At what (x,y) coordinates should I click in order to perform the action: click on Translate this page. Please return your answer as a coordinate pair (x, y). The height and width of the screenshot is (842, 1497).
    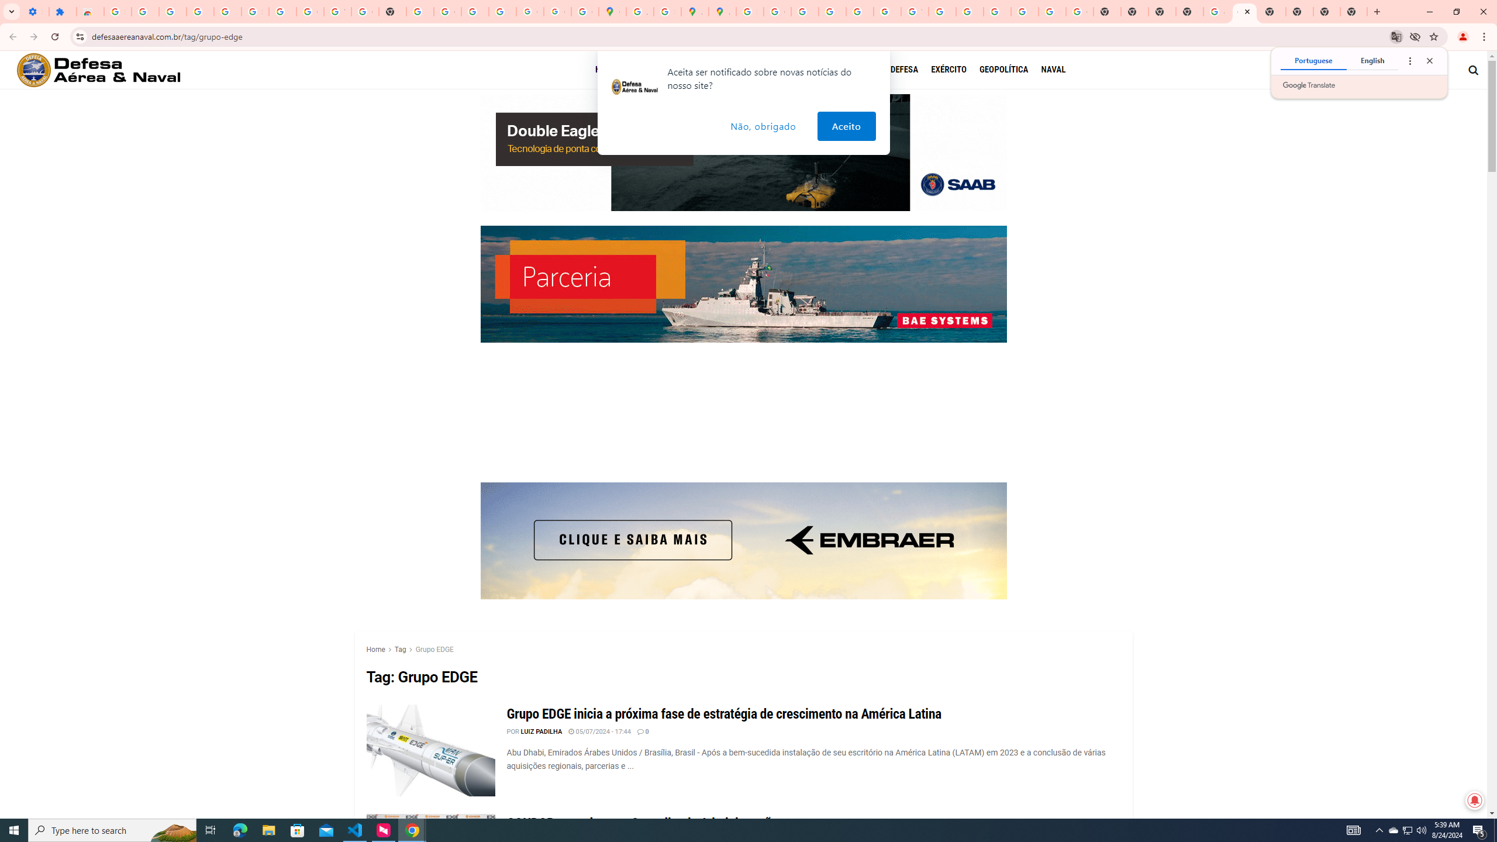
    Looking at the image, I should click on (1396, 36).